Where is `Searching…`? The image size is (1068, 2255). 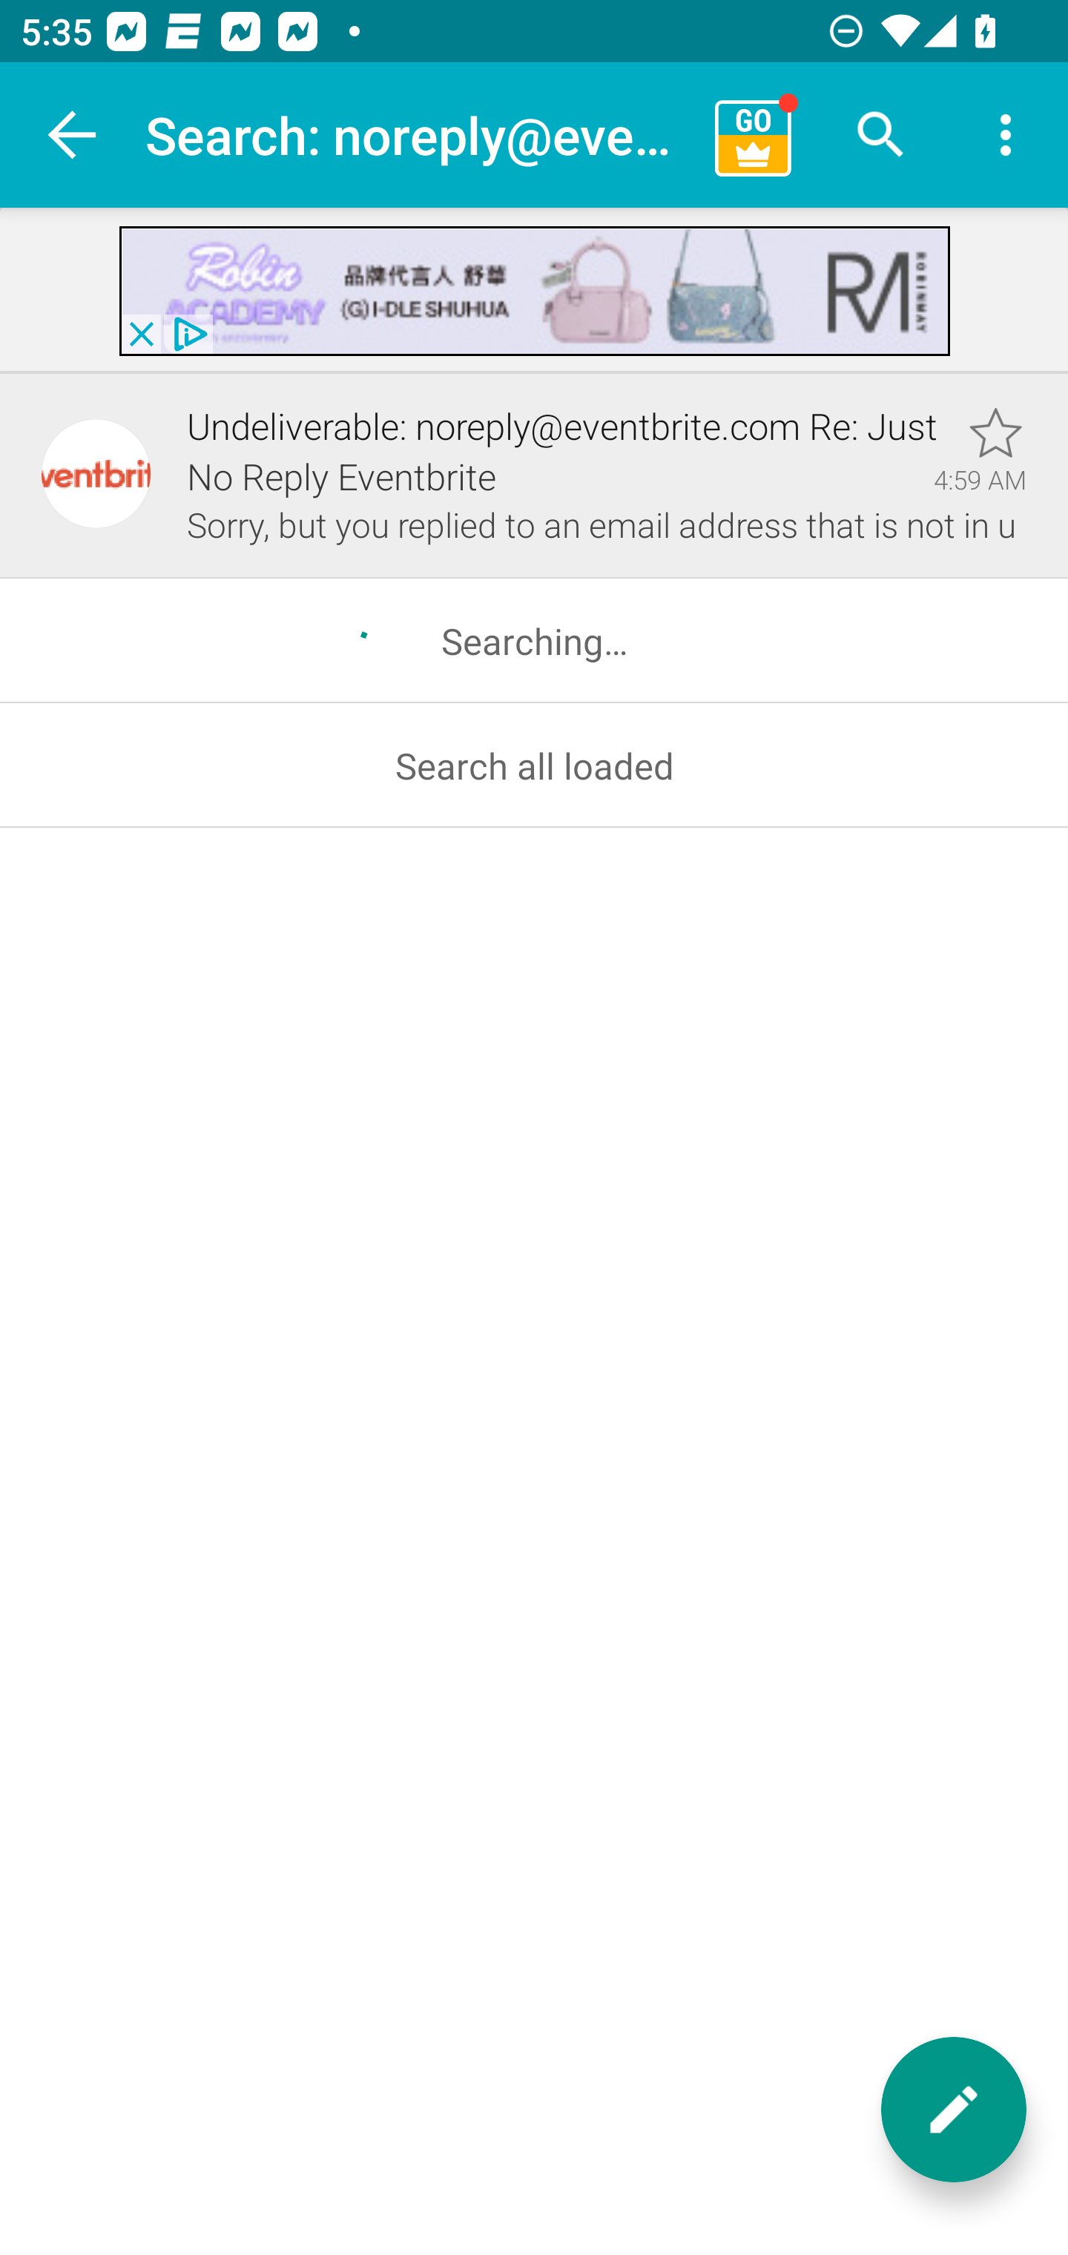 Searching… is located at coordinates (534, 641).